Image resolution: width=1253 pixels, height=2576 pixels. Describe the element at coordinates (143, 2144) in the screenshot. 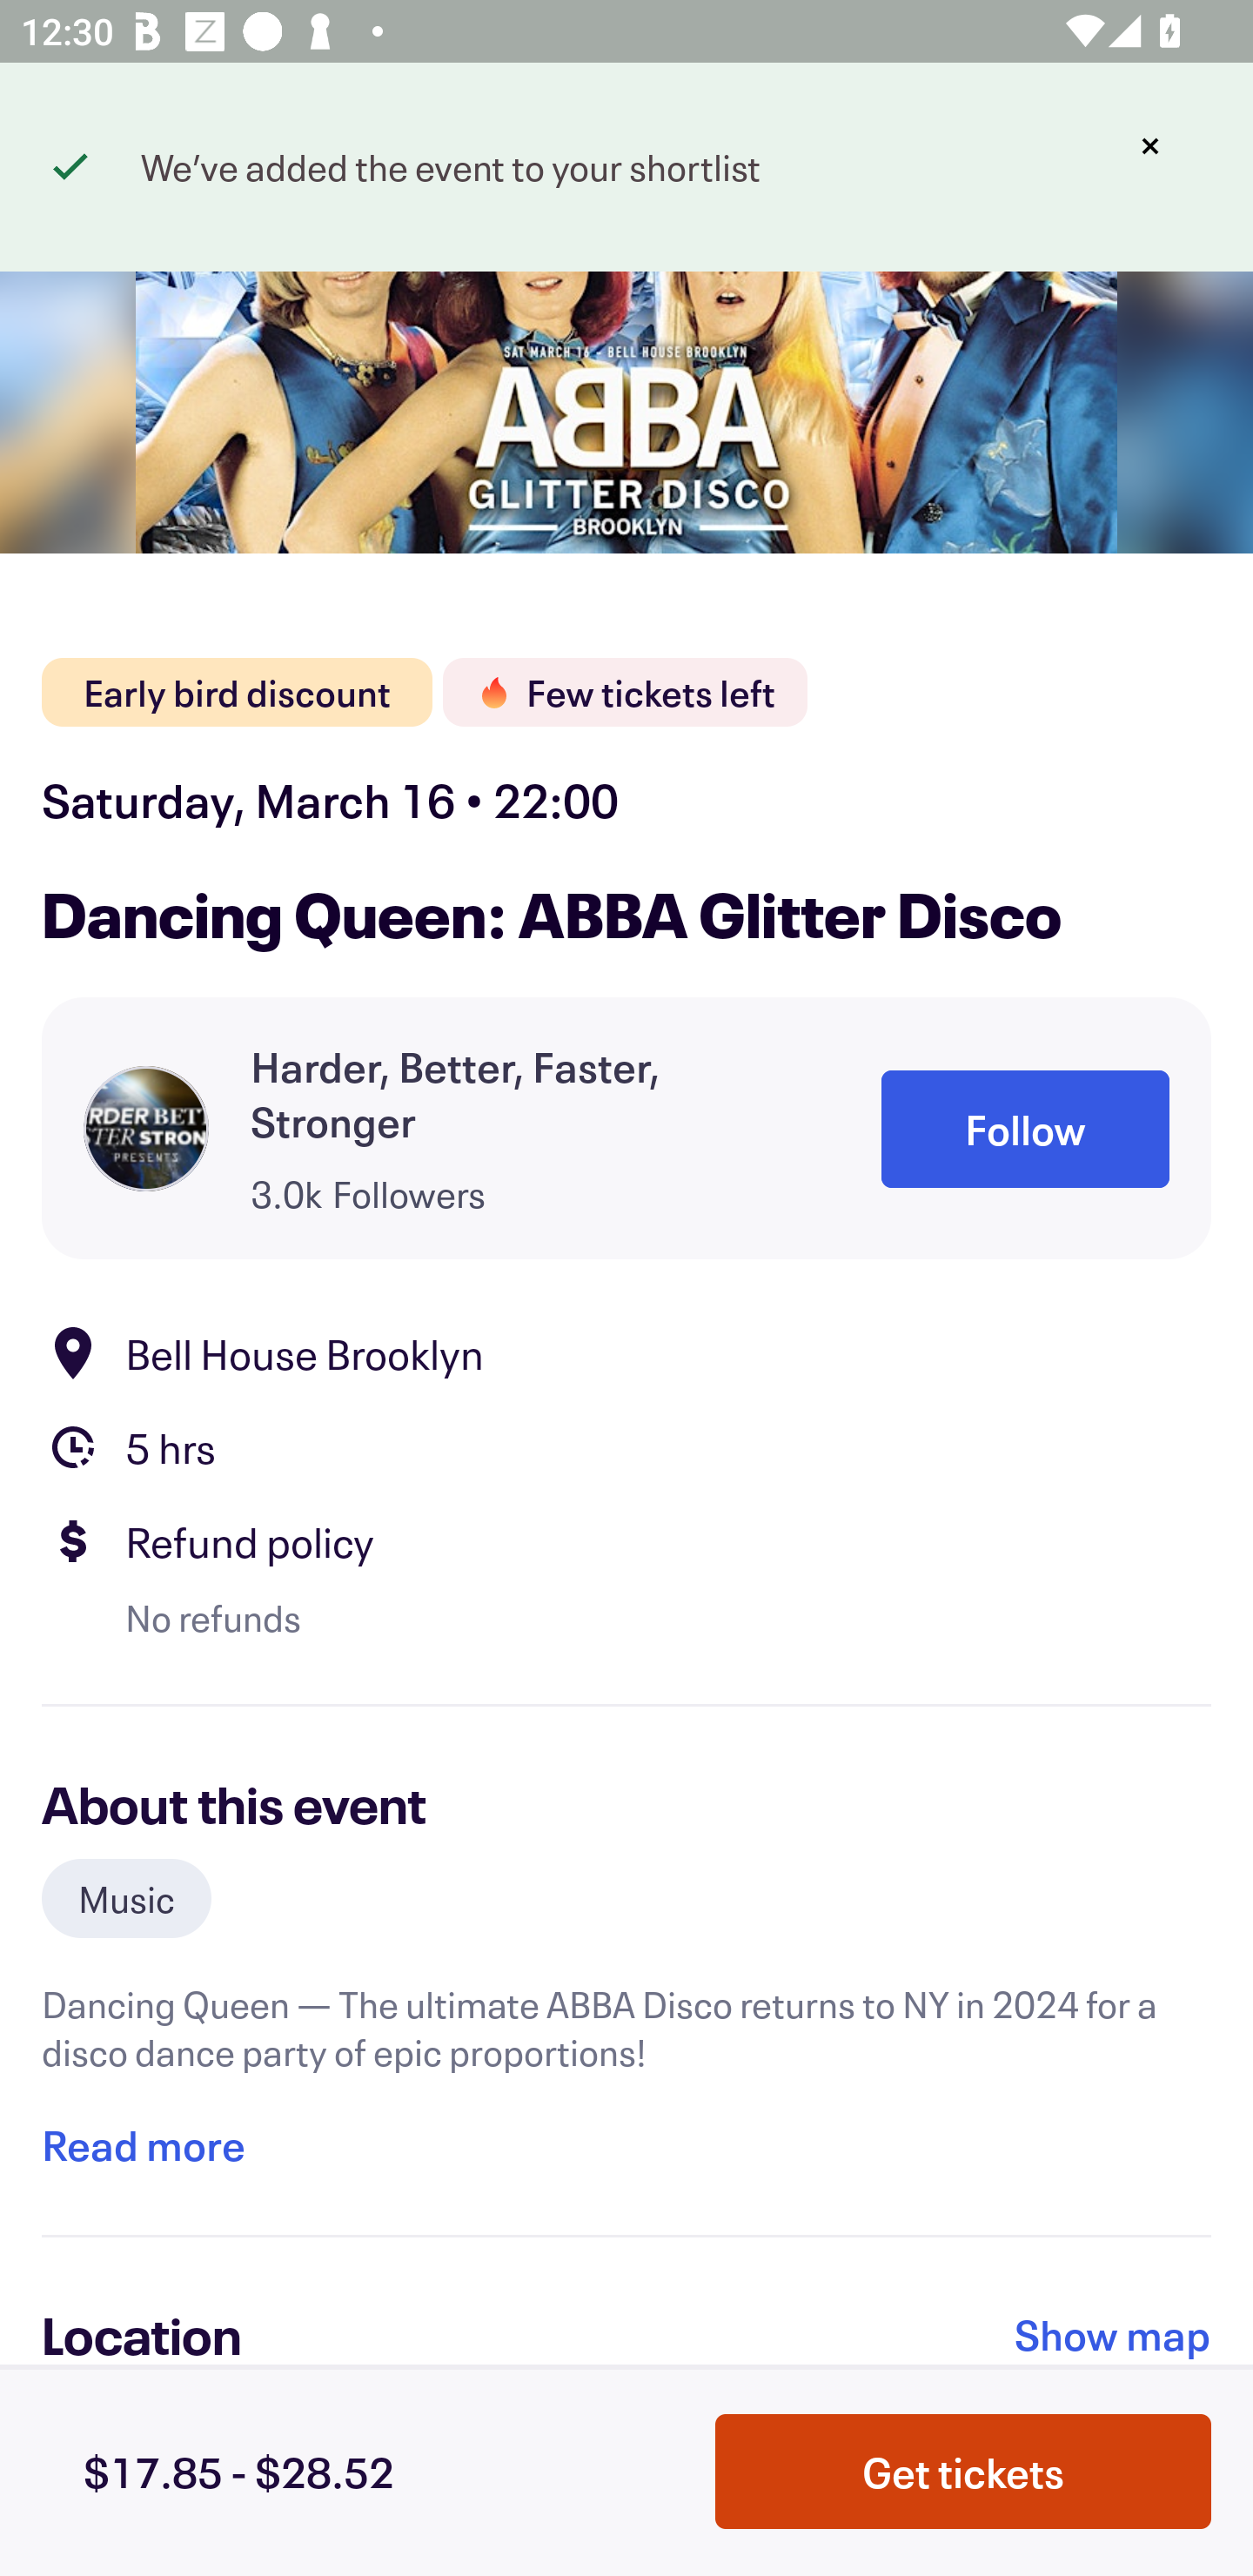

I see `Read more` at that location.